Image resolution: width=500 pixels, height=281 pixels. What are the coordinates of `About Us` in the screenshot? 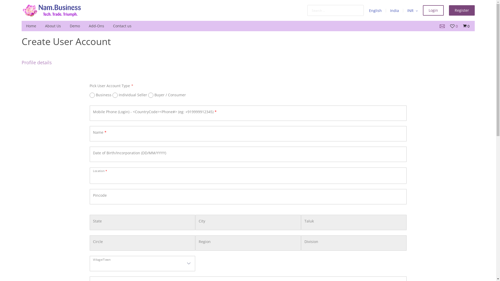 It's located at (53, 26).